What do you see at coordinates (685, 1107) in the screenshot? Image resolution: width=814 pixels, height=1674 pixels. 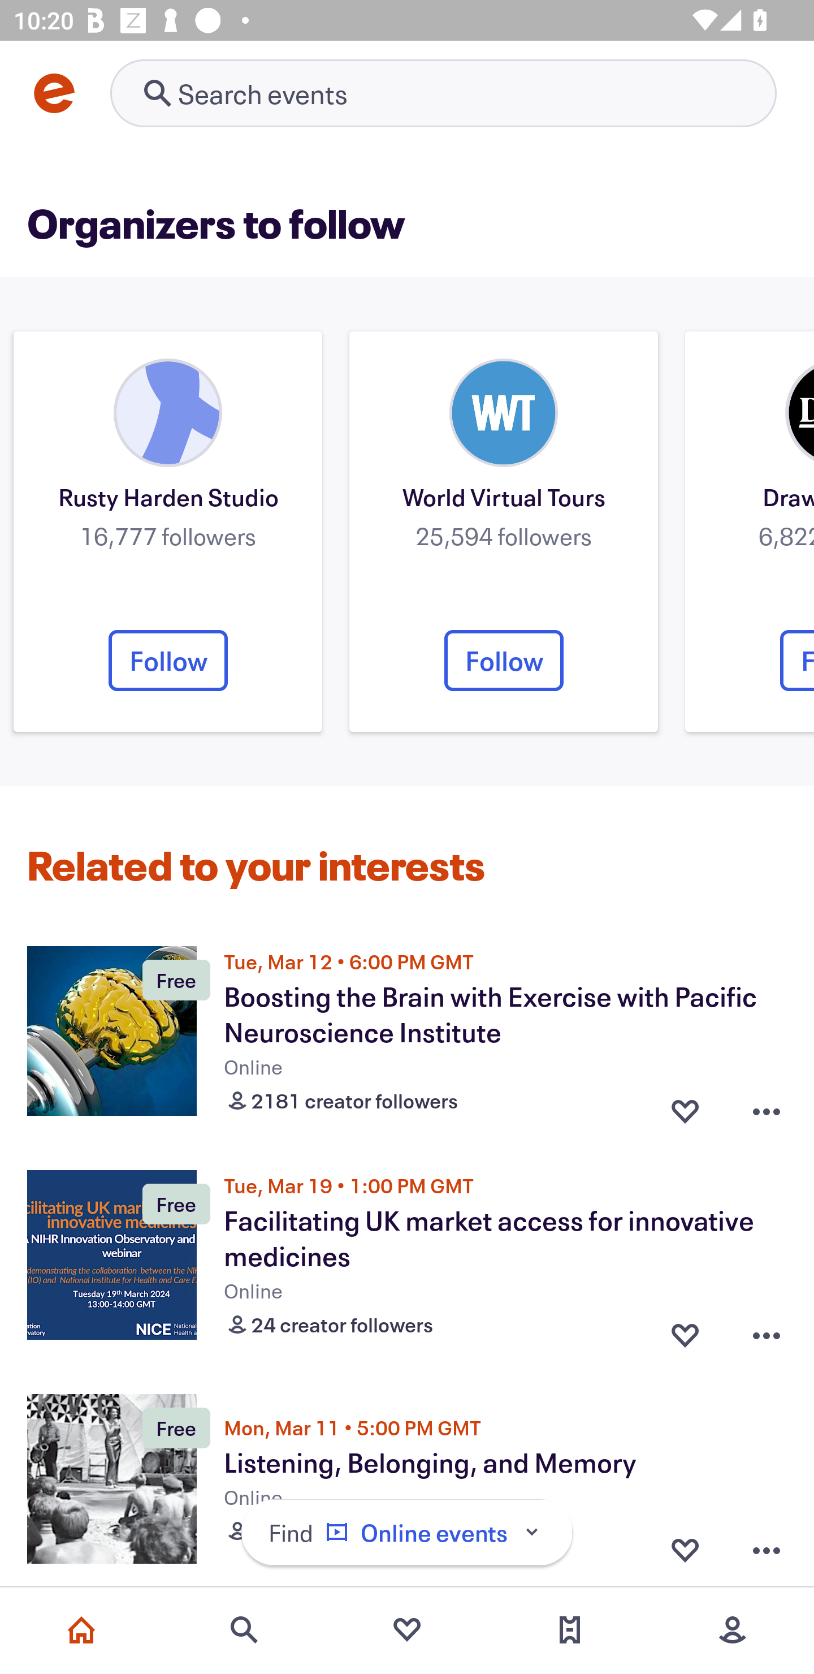 I see `Favorite button` at bounding box center [685, 1107].